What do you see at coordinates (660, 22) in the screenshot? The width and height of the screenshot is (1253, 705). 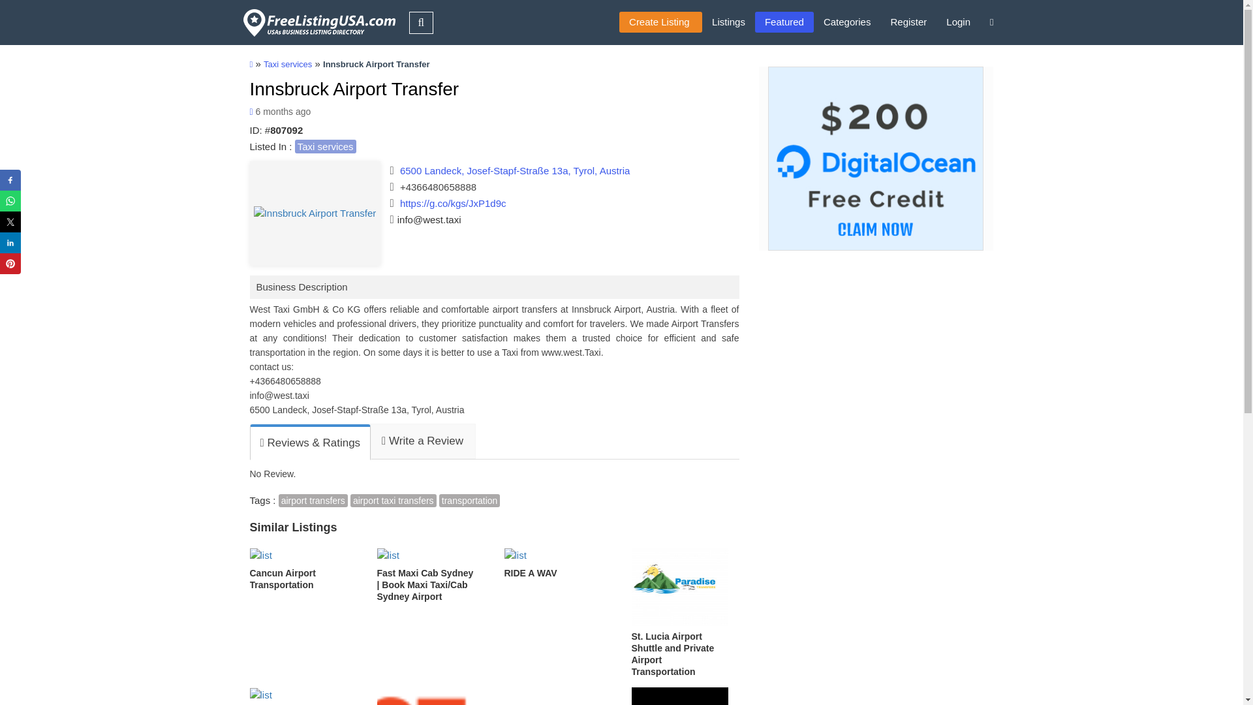 I see `Create Listing` at bounding box center [660, 22].